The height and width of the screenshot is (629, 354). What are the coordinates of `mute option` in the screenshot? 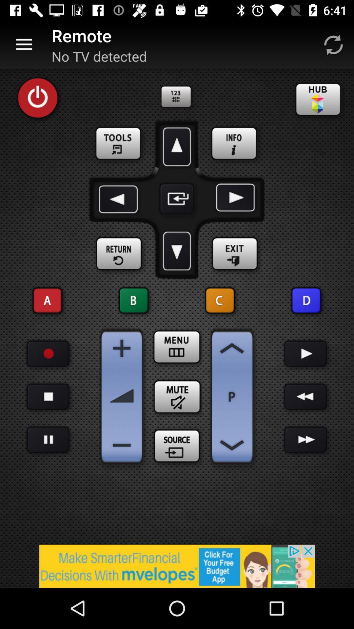 It's located at (177, 397).